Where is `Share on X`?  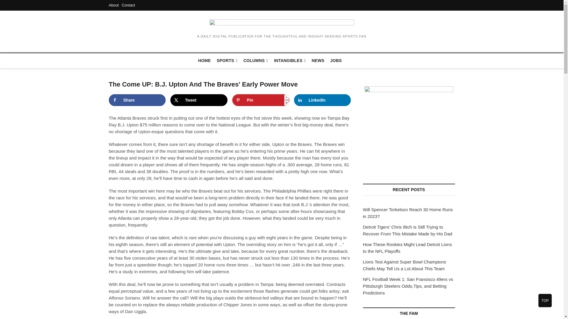
Share on X is located at coordinates (199, 100).